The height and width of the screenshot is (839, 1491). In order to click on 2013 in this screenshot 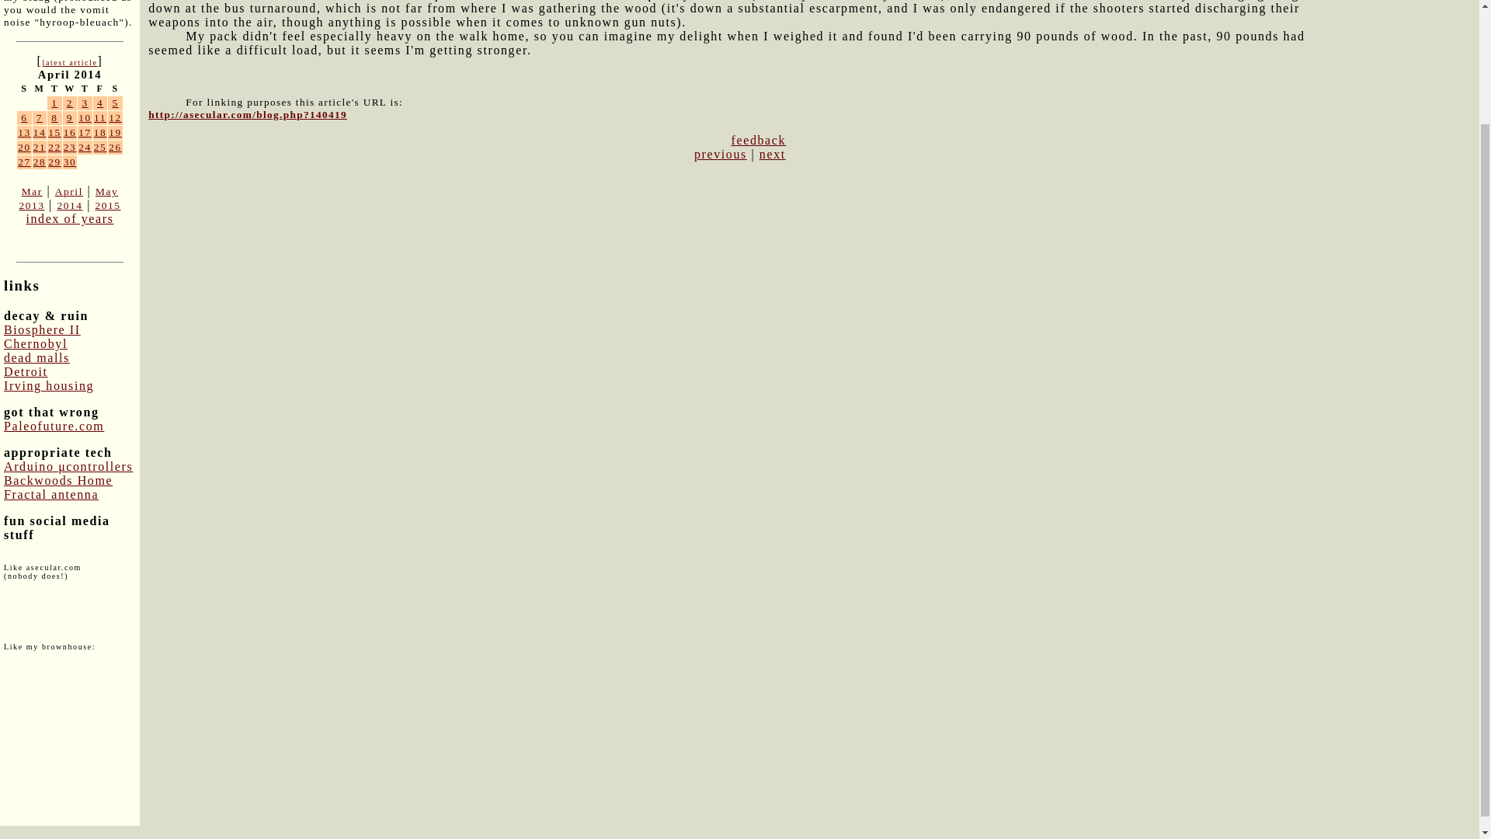, I will do `click(31, 205)`.